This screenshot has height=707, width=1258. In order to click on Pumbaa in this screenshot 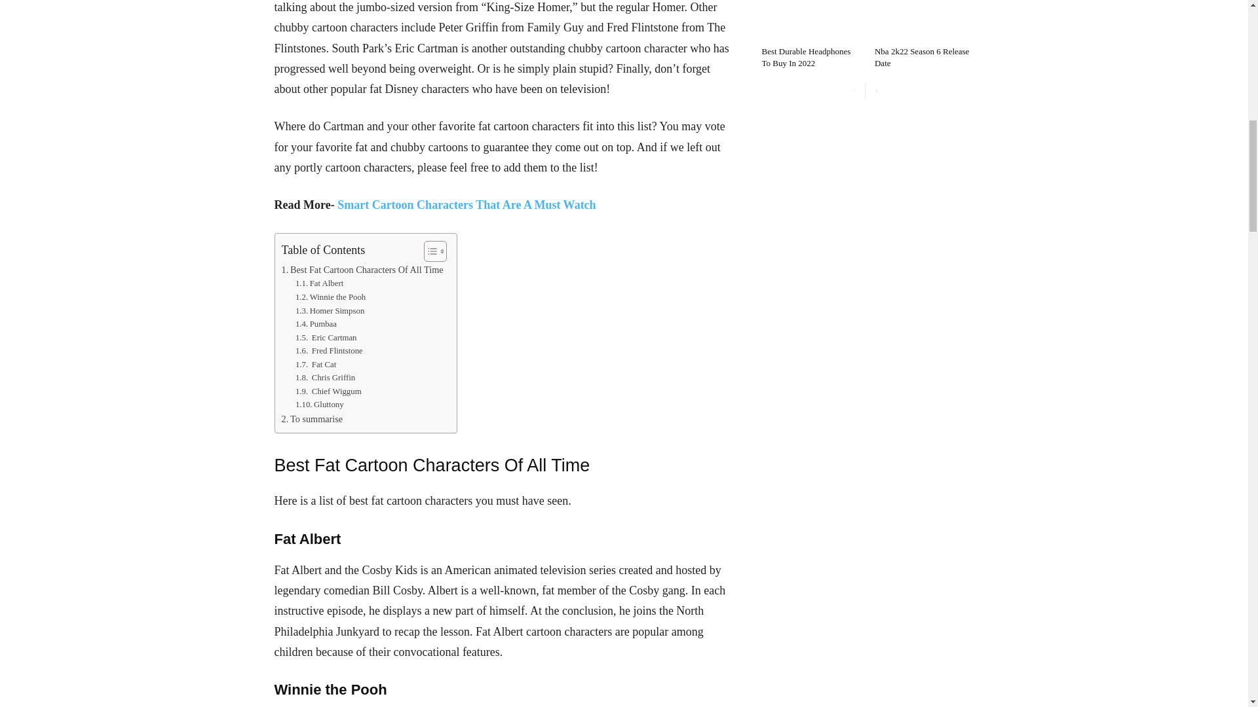, I will do `click(316, 324)`.